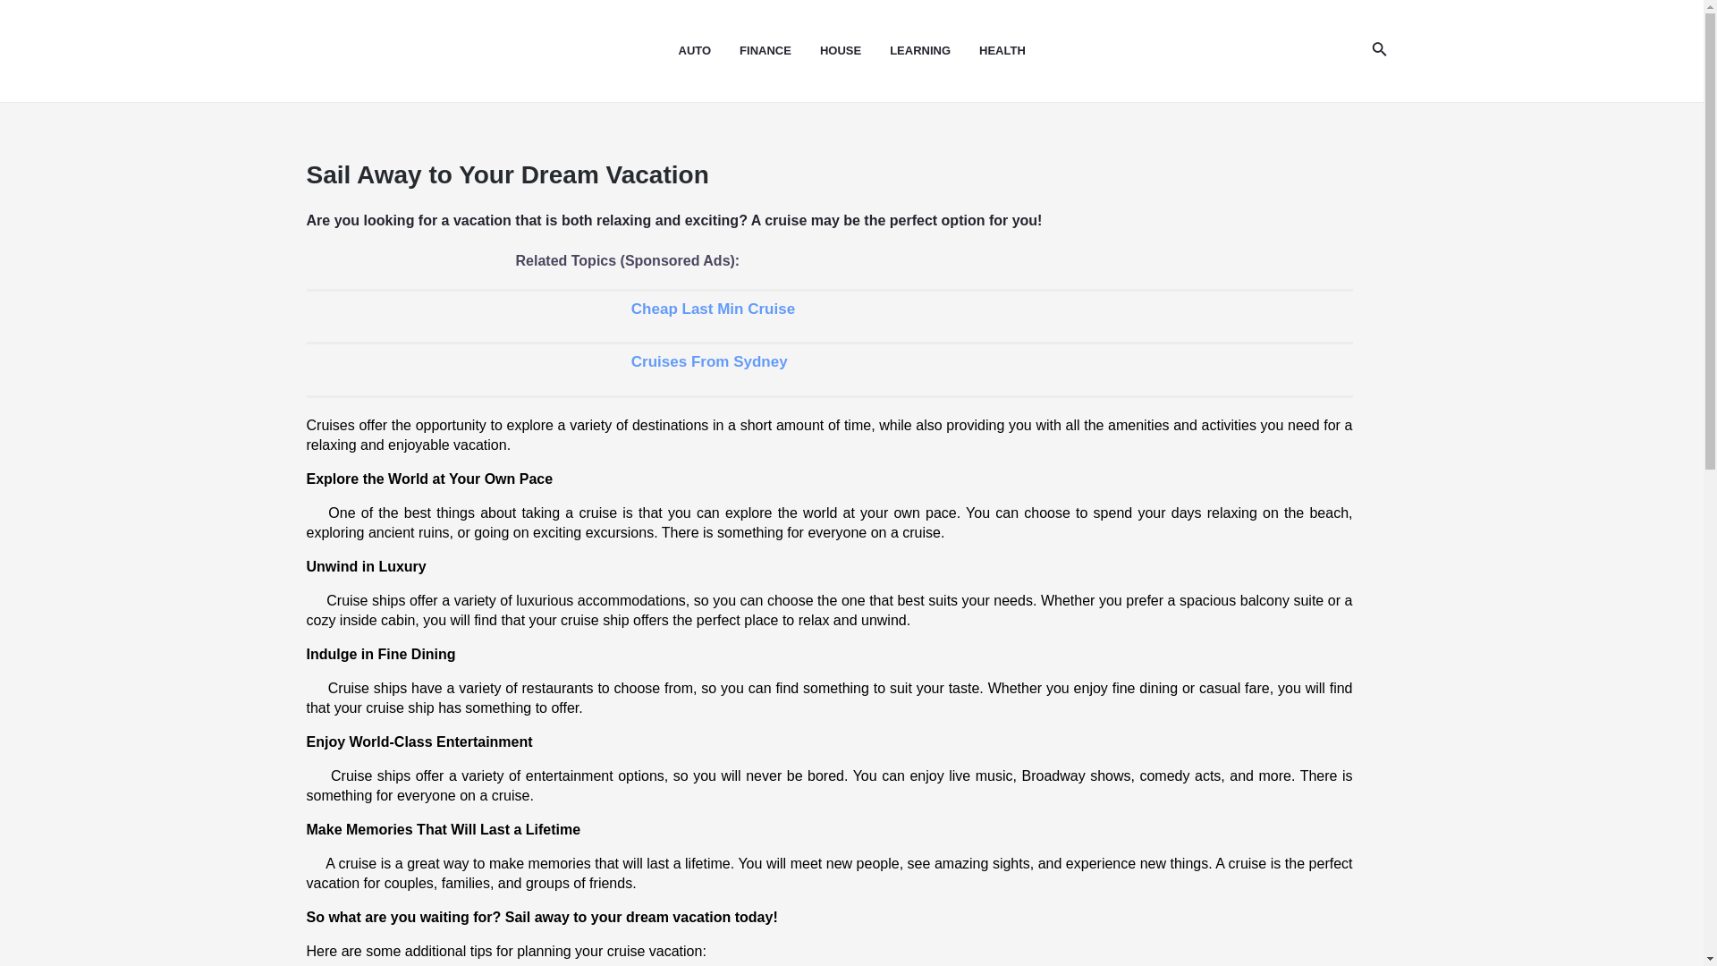  What do you see at coordinates (1379, 51) in the screenshot?
I see `Search` at bounding box center [1379, 51].